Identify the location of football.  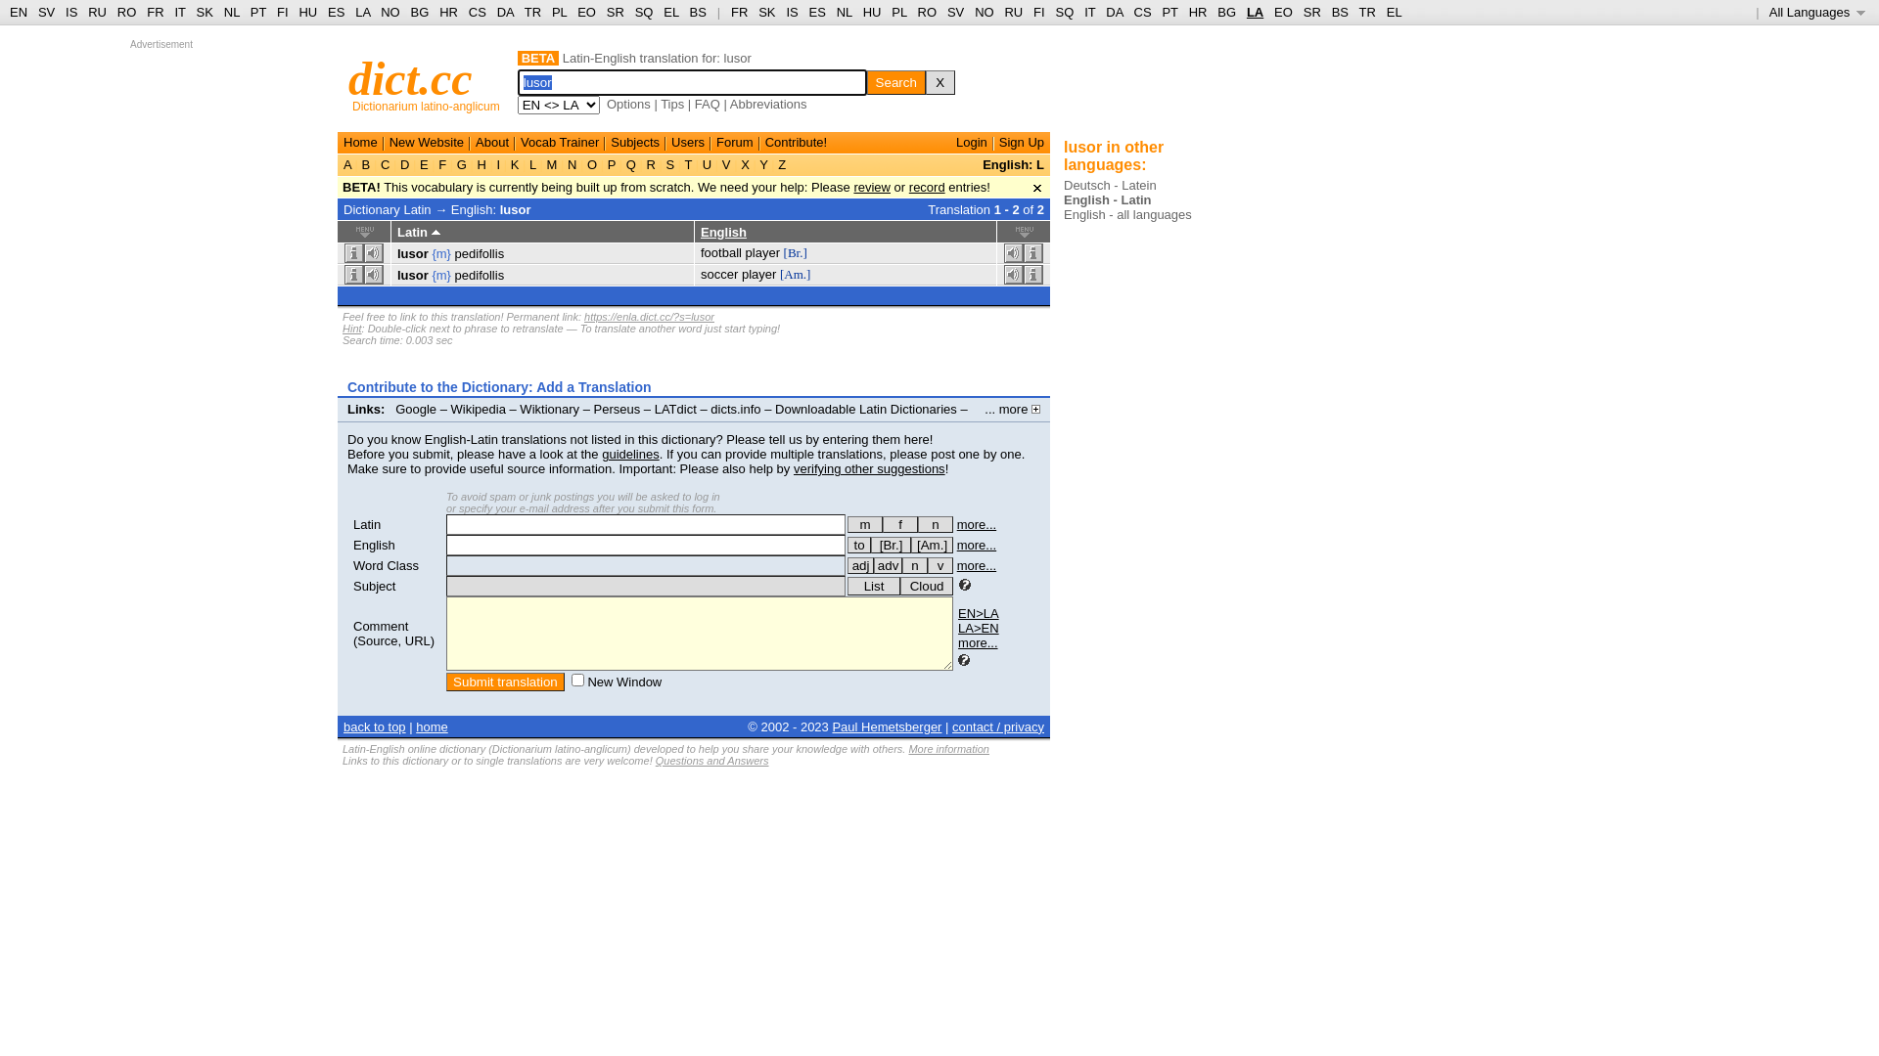
(721, 252).